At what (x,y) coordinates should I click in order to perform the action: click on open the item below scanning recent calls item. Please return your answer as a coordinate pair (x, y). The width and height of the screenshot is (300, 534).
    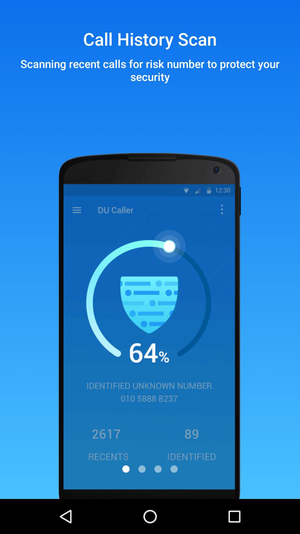
    Looking at the image, I should click on (158, 469).